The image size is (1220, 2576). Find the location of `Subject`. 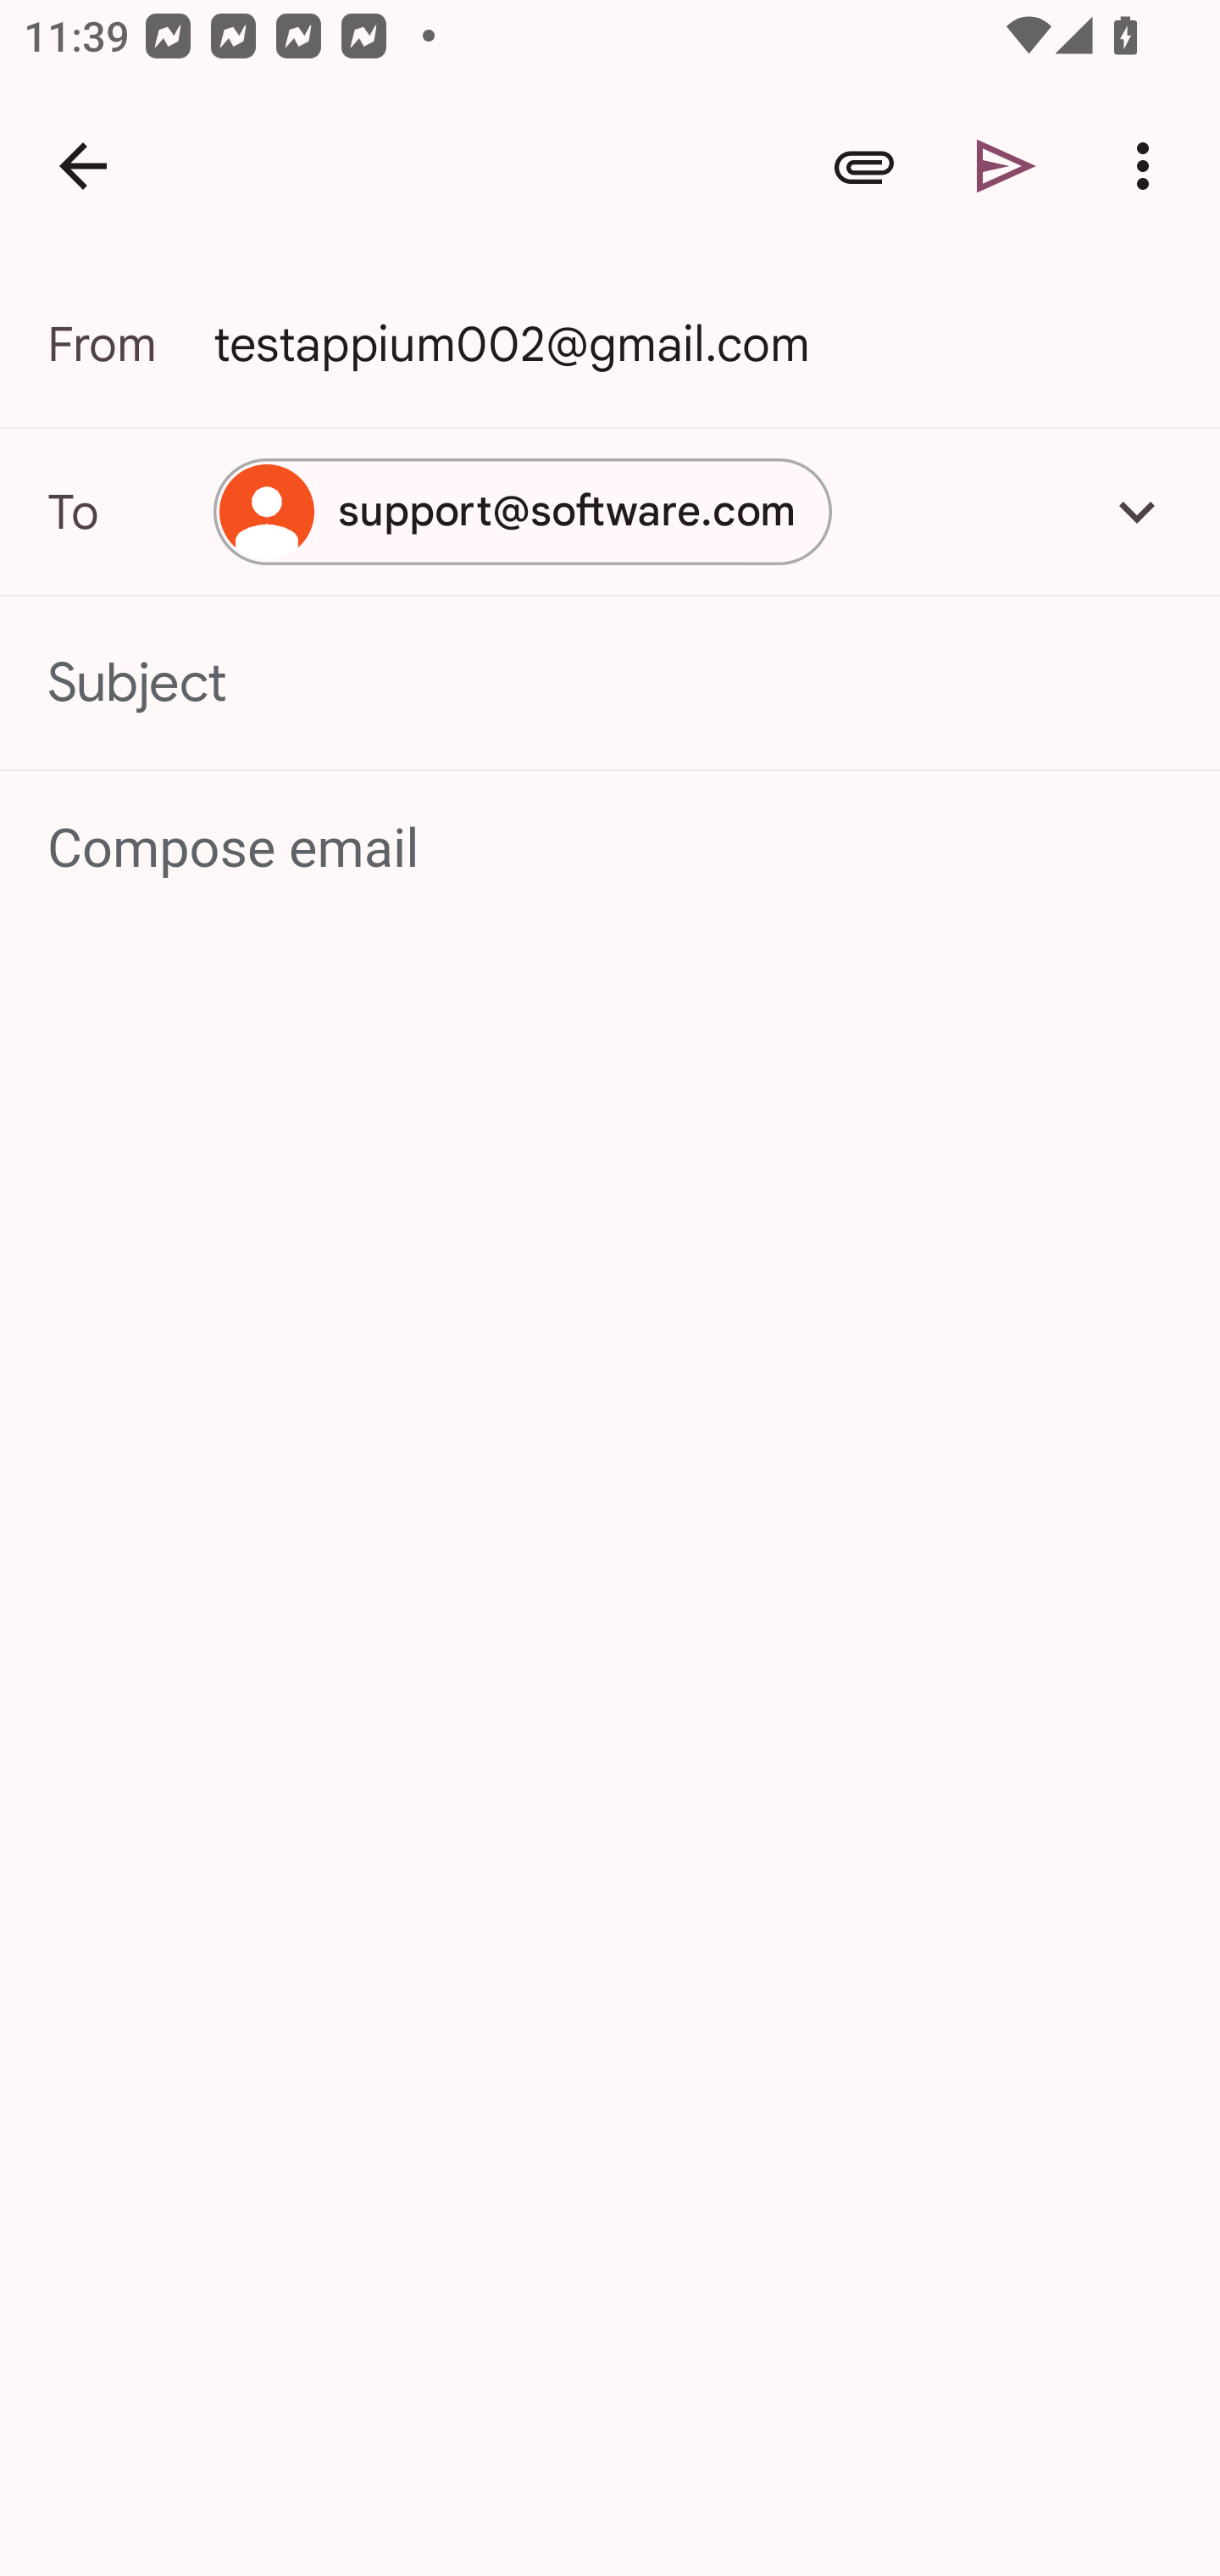

Subject is located at coordinates (610, 683).